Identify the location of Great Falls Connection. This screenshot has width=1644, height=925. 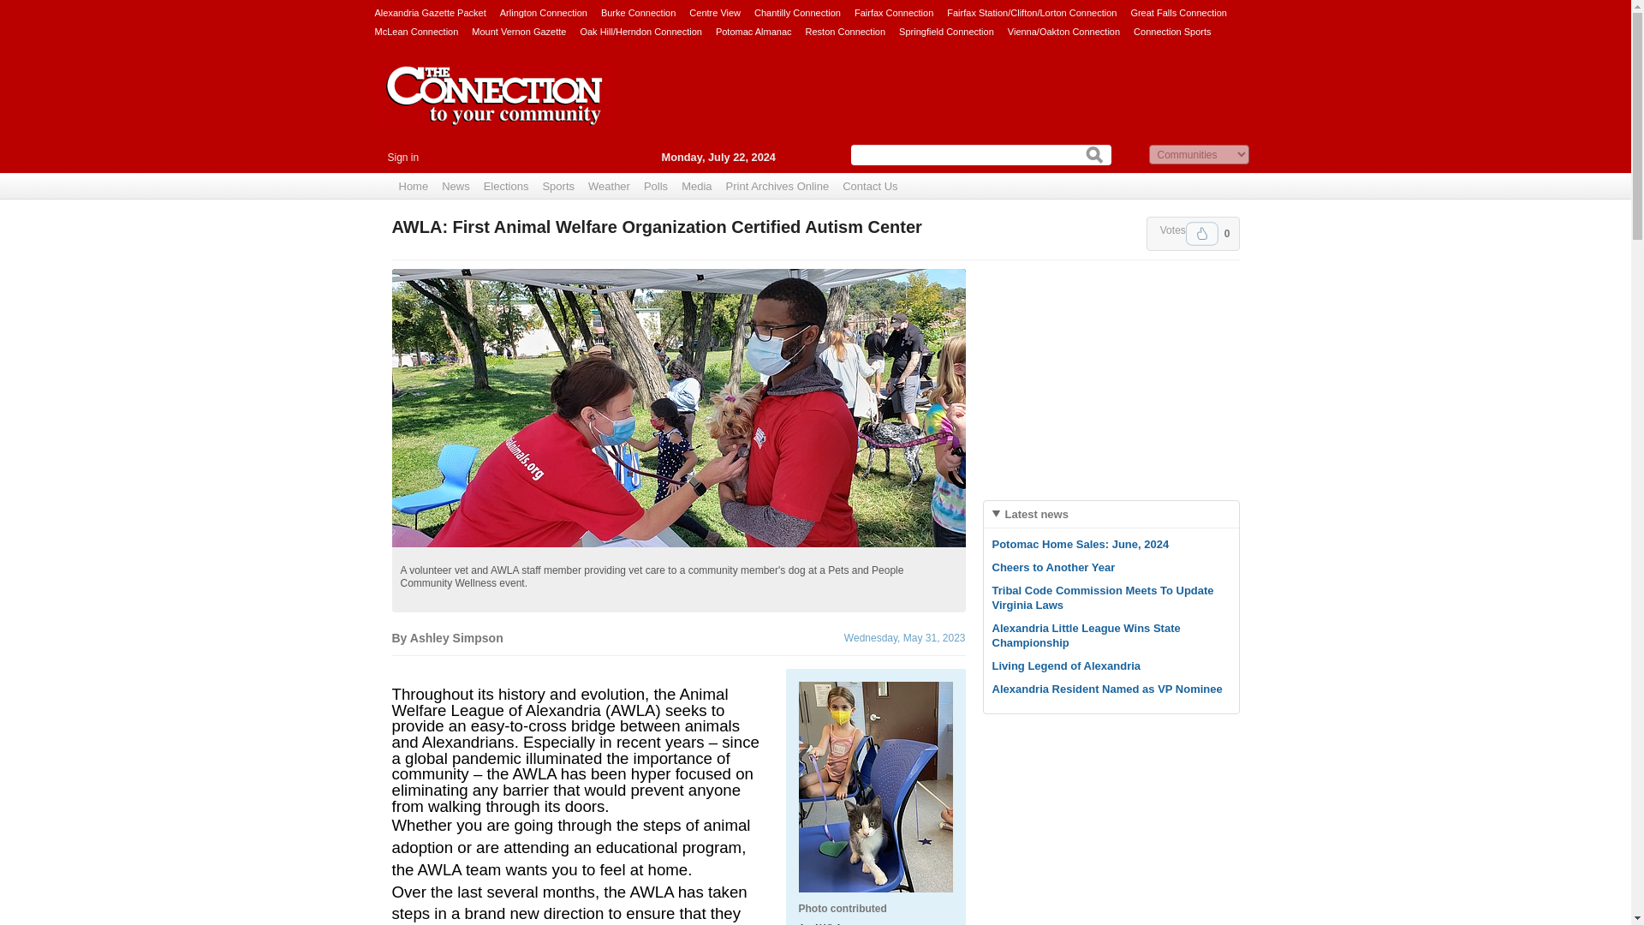
(1178, 12).